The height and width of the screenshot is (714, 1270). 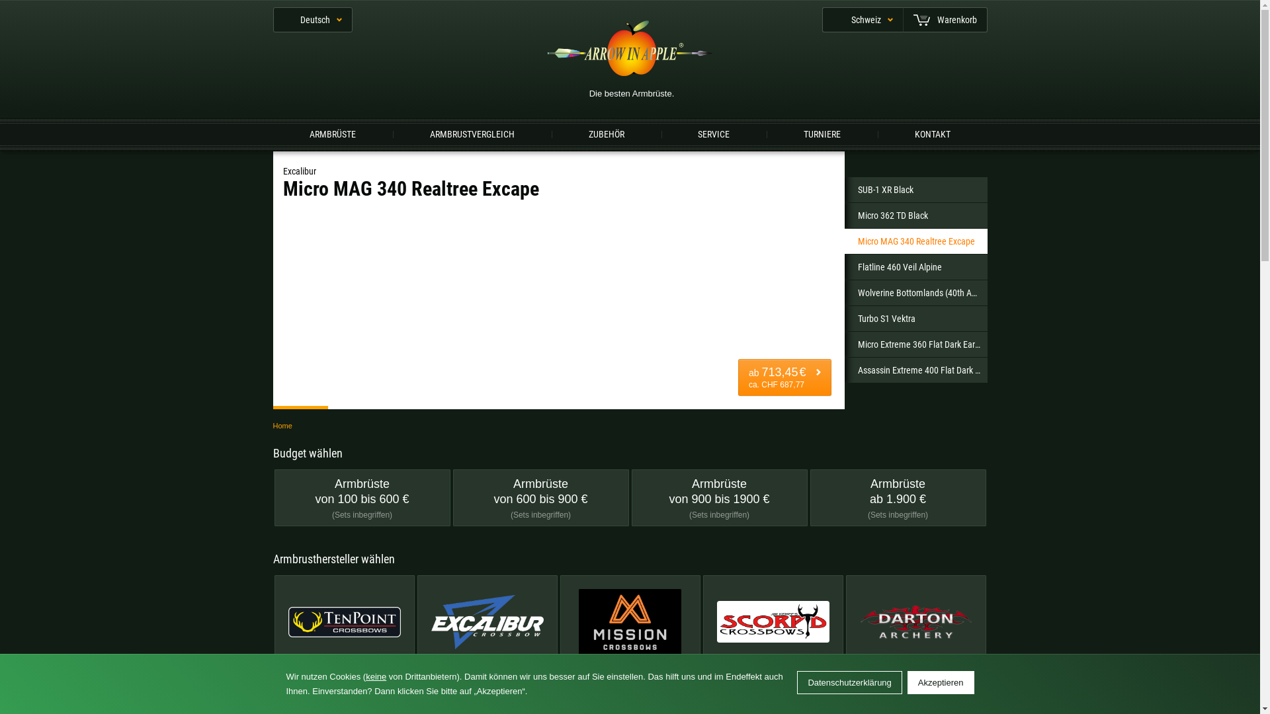 I want to click on Darton Archery, so click(x=915, y=630).